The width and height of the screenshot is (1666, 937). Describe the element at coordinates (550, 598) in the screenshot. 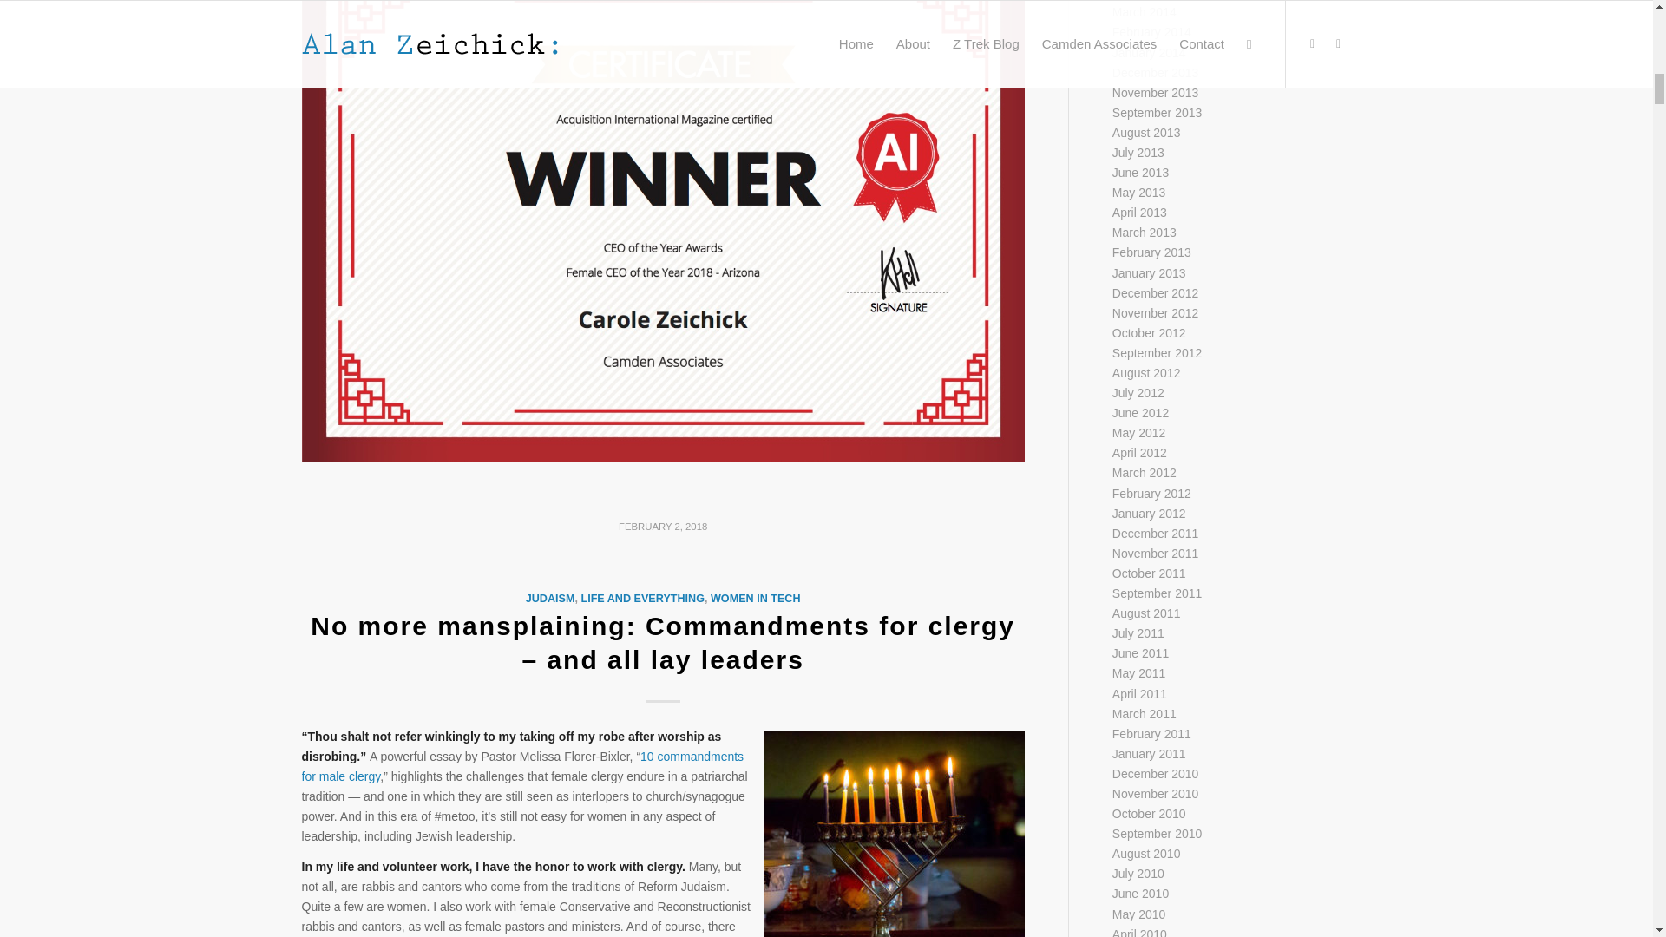

I see `JUDAISM` at that location.